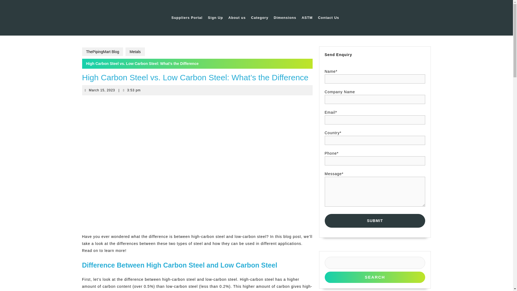 This screenshot has height=291, width=517. Describe the element at coordinates (102, 90) in the screenshot. I see `ThePipingMart Blog` at that location.